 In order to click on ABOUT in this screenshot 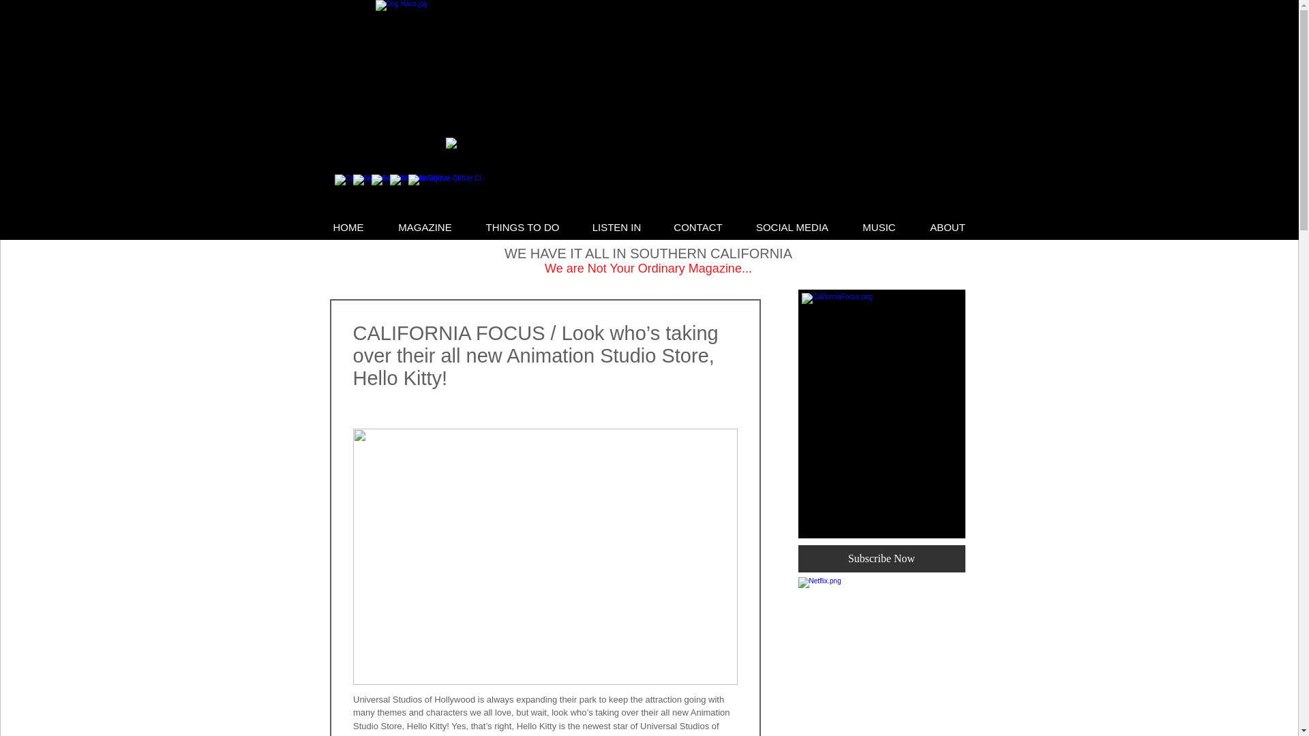, I will do `click(947, 226)`.